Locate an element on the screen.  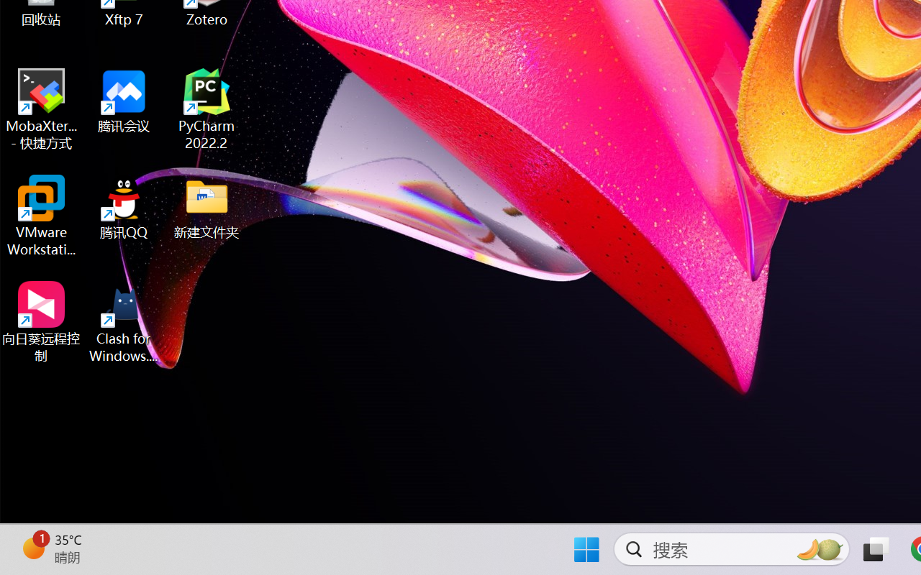
VMware Workstation Pro is located at coordinates (42, 216).